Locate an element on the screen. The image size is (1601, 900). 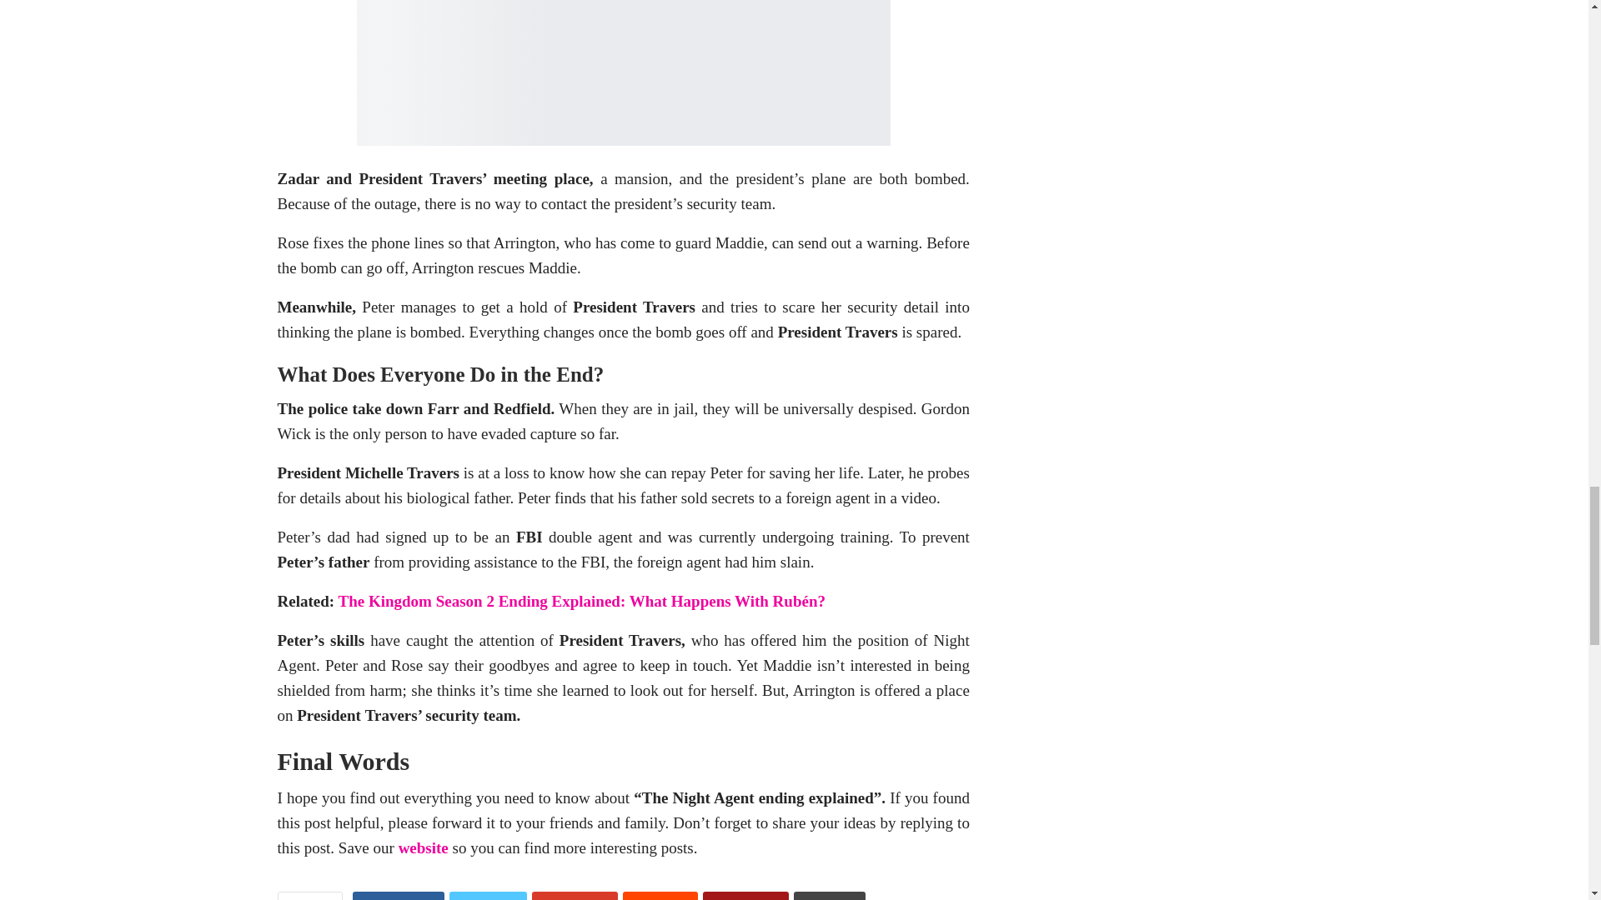
Twitter is located at coordinates (488, 896).